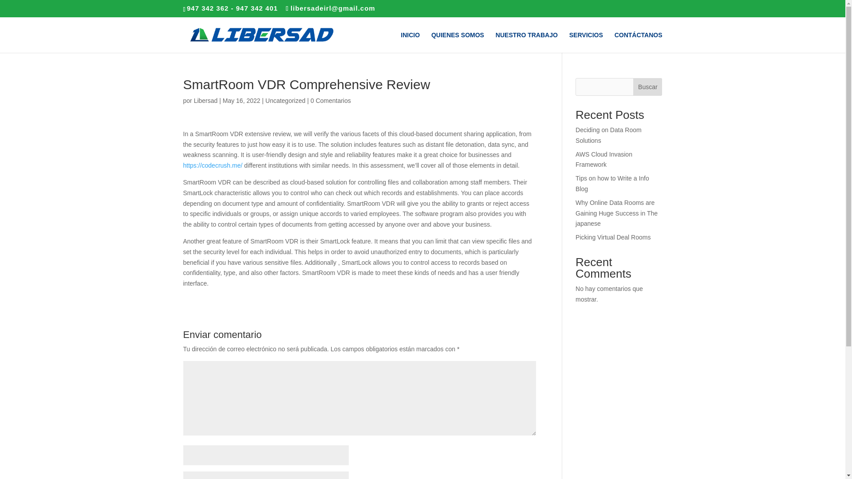 The height and width of the screenshot is (479, 852). Describe the element at coordinates (457, 42) in the screenshot. I see `QUIENES SOMOS` at that location.